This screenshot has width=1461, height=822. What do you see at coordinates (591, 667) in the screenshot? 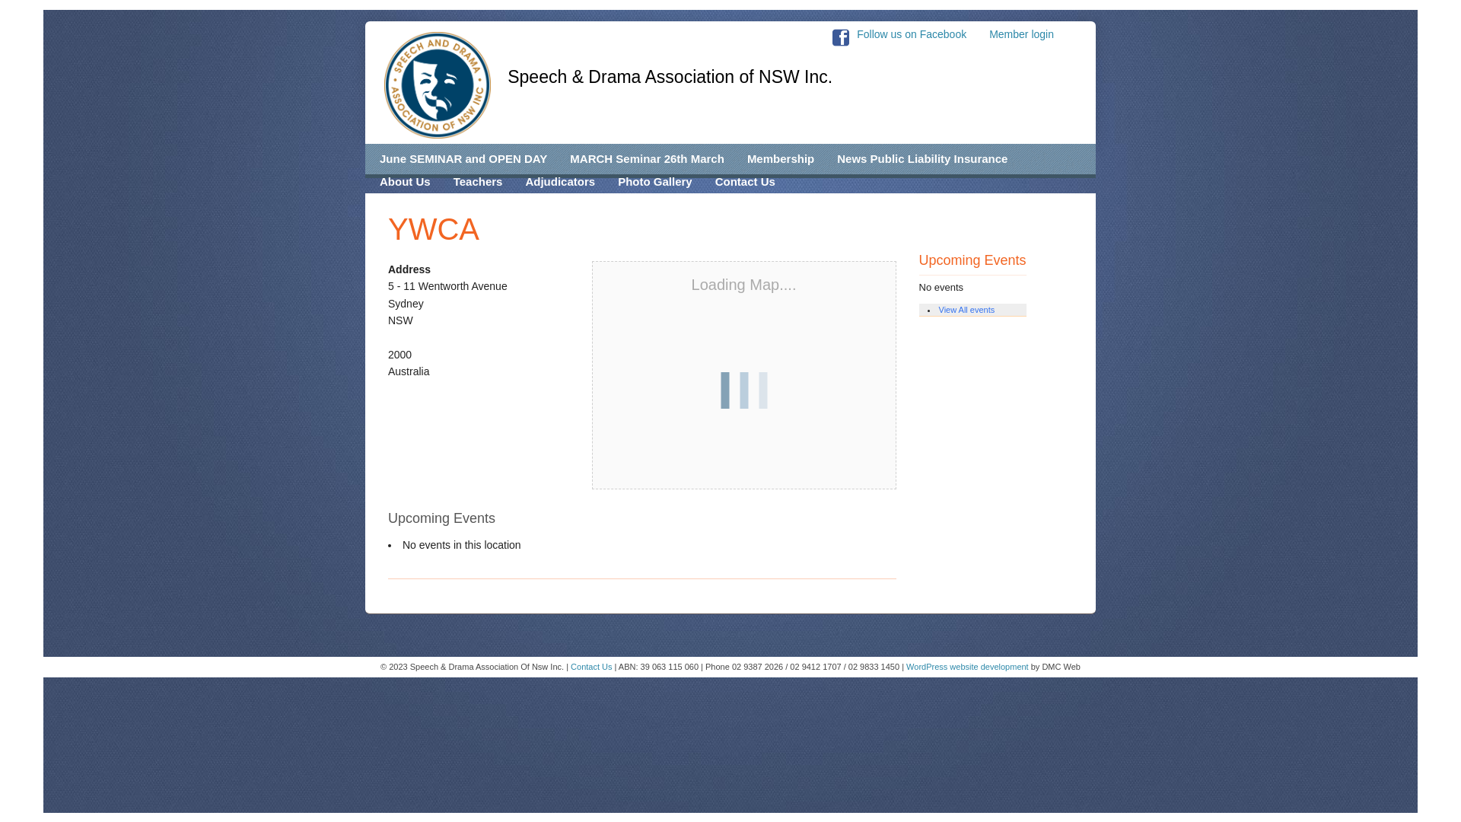
I see `Contact Us` at bounding box center [591, 667].